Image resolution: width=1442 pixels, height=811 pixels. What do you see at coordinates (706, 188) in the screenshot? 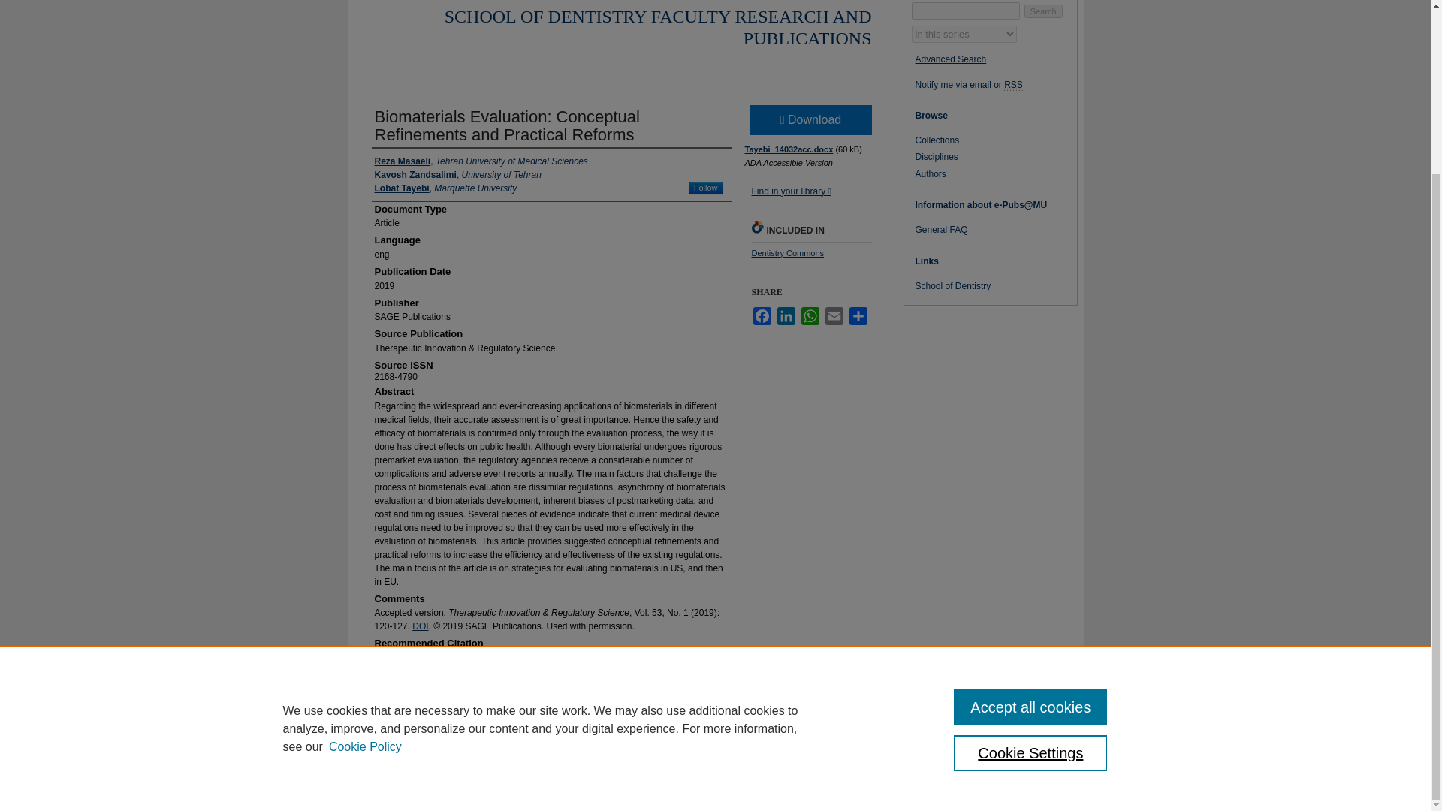
I see `Follow` at bounding box center [706, 188].